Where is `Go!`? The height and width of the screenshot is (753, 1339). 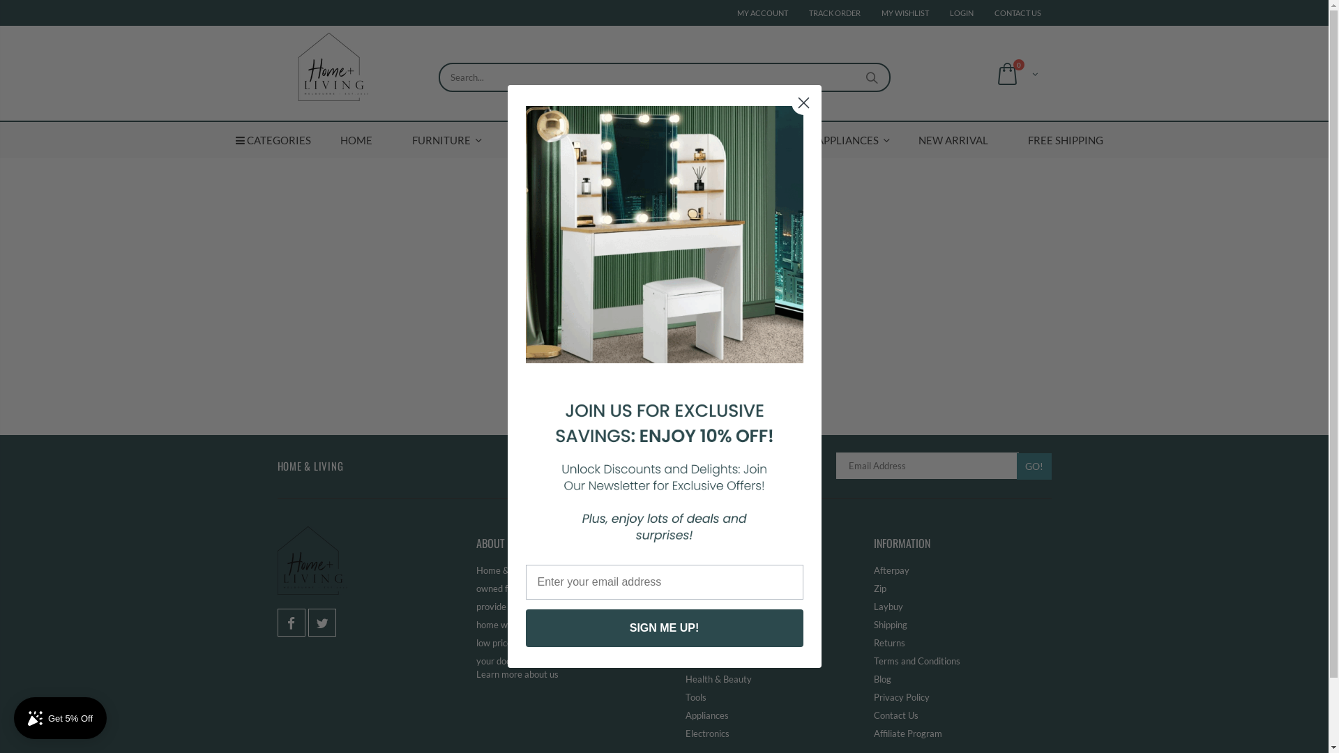 Go! is located at coordinates (1034, 466).